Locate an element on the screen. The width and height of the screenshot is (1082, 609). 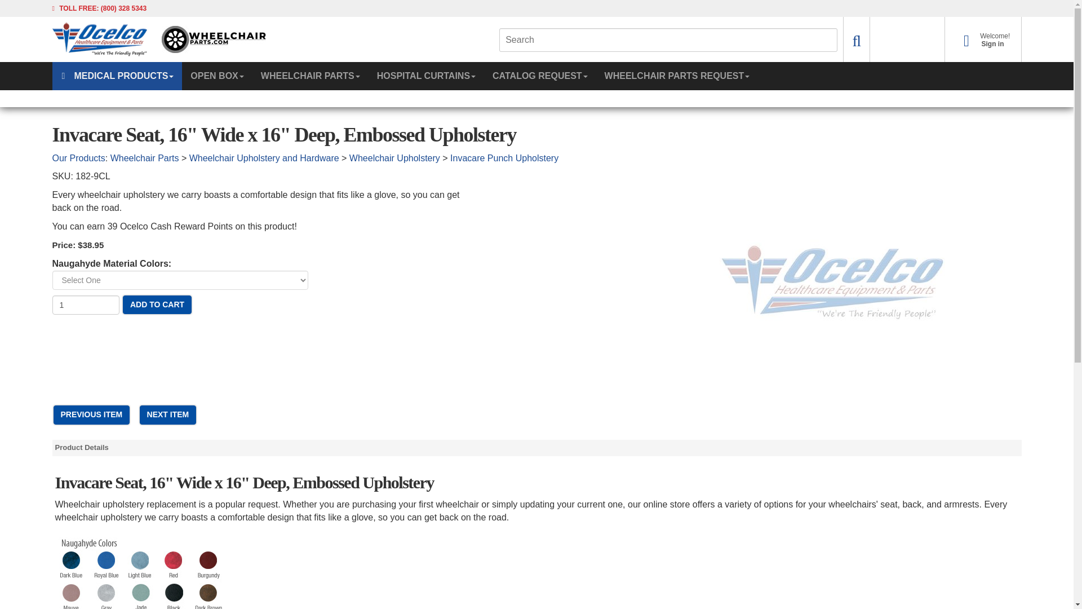
Open Box is located at coordinates (426, 76).